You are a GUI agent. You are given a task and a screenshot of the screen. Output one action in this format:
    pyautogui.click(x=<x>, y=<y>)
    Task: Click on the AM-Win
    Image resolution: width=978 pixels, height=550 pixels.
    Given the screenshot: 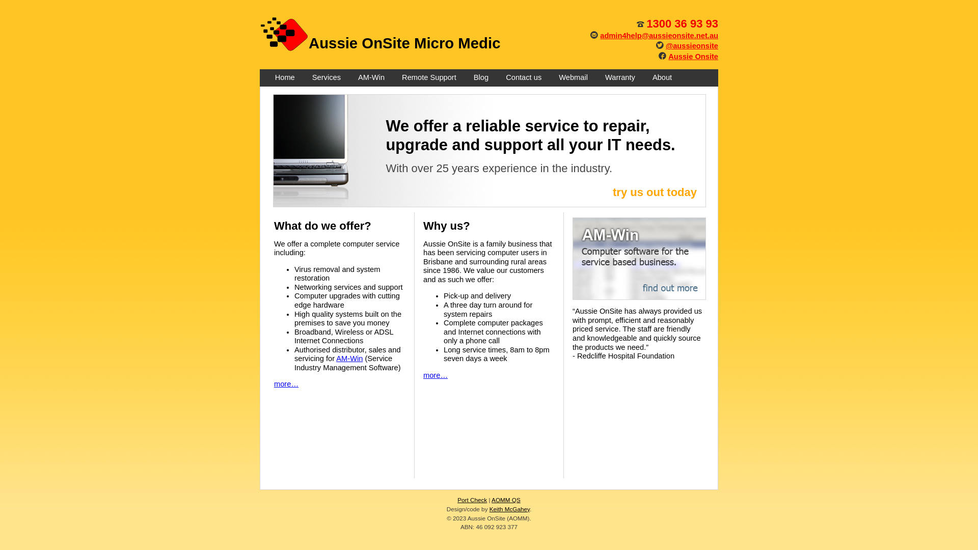 What is the action you would take?
    pyautogui.click(x=349, y=359)
    